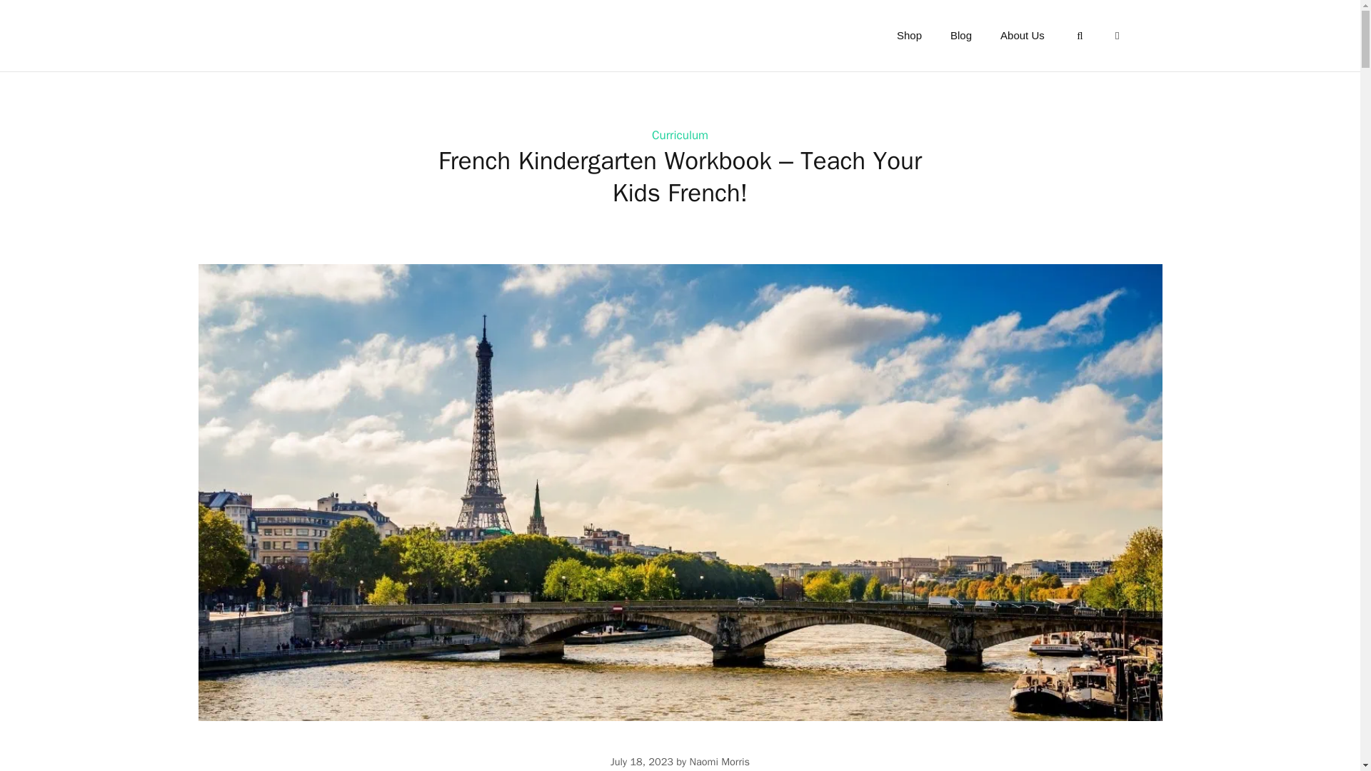 Image resolution: width=1371 pixels, height=771 pixels. What do you see at coordinates (720, 761) in the screenshot?
I see `View all posts by Naomi Morris` at bounding box center [720, 761].